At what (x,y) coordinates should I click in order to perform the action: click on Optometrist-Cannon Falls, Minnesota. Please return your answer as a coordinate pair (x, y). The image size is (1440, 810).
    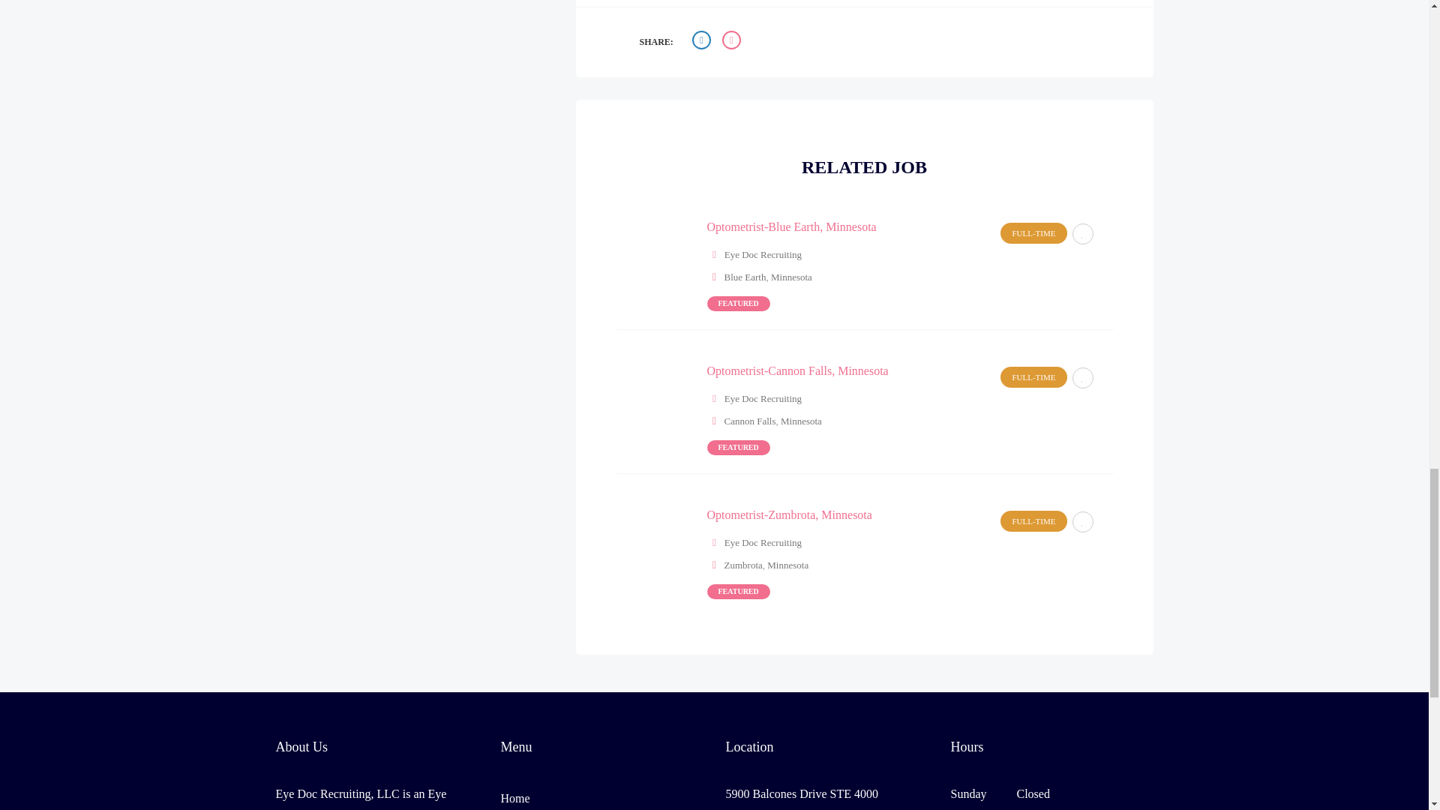
    Looking at the image, I should click on (797, 370).